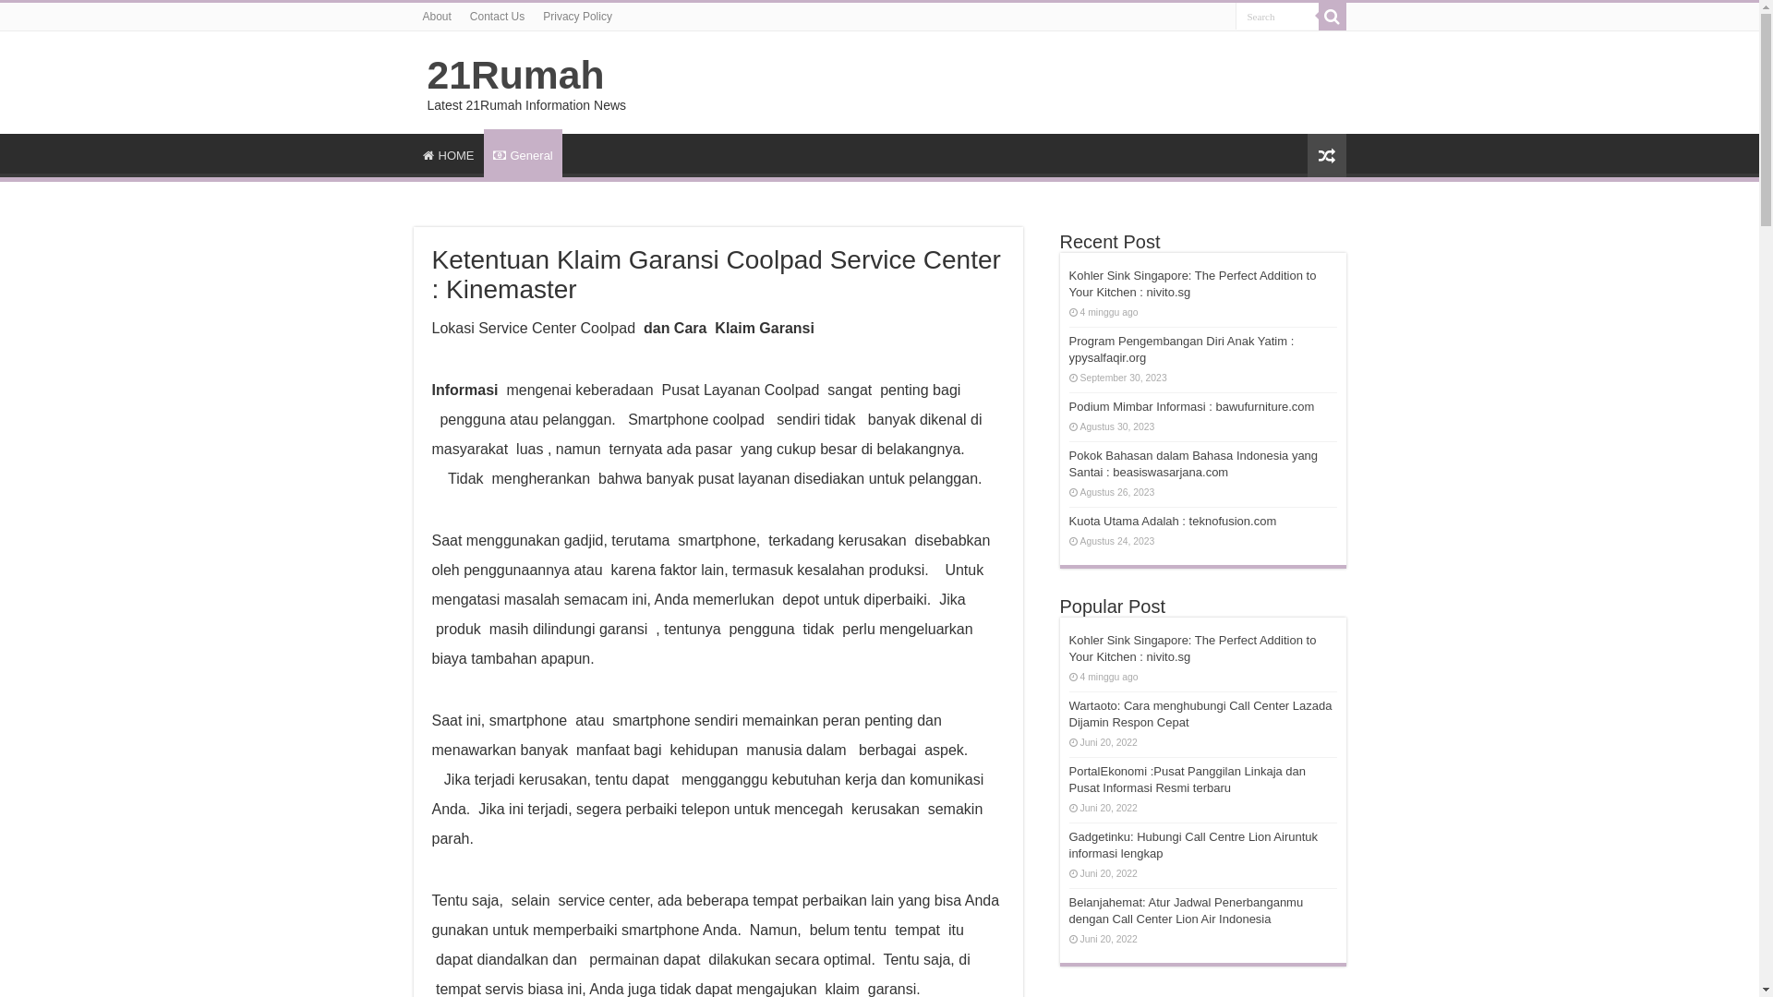 The image size is (1773, 997). What do you see at coordinates (449, 153) in the screenshot?
I see `HOME` at bounding box center [449, 153].